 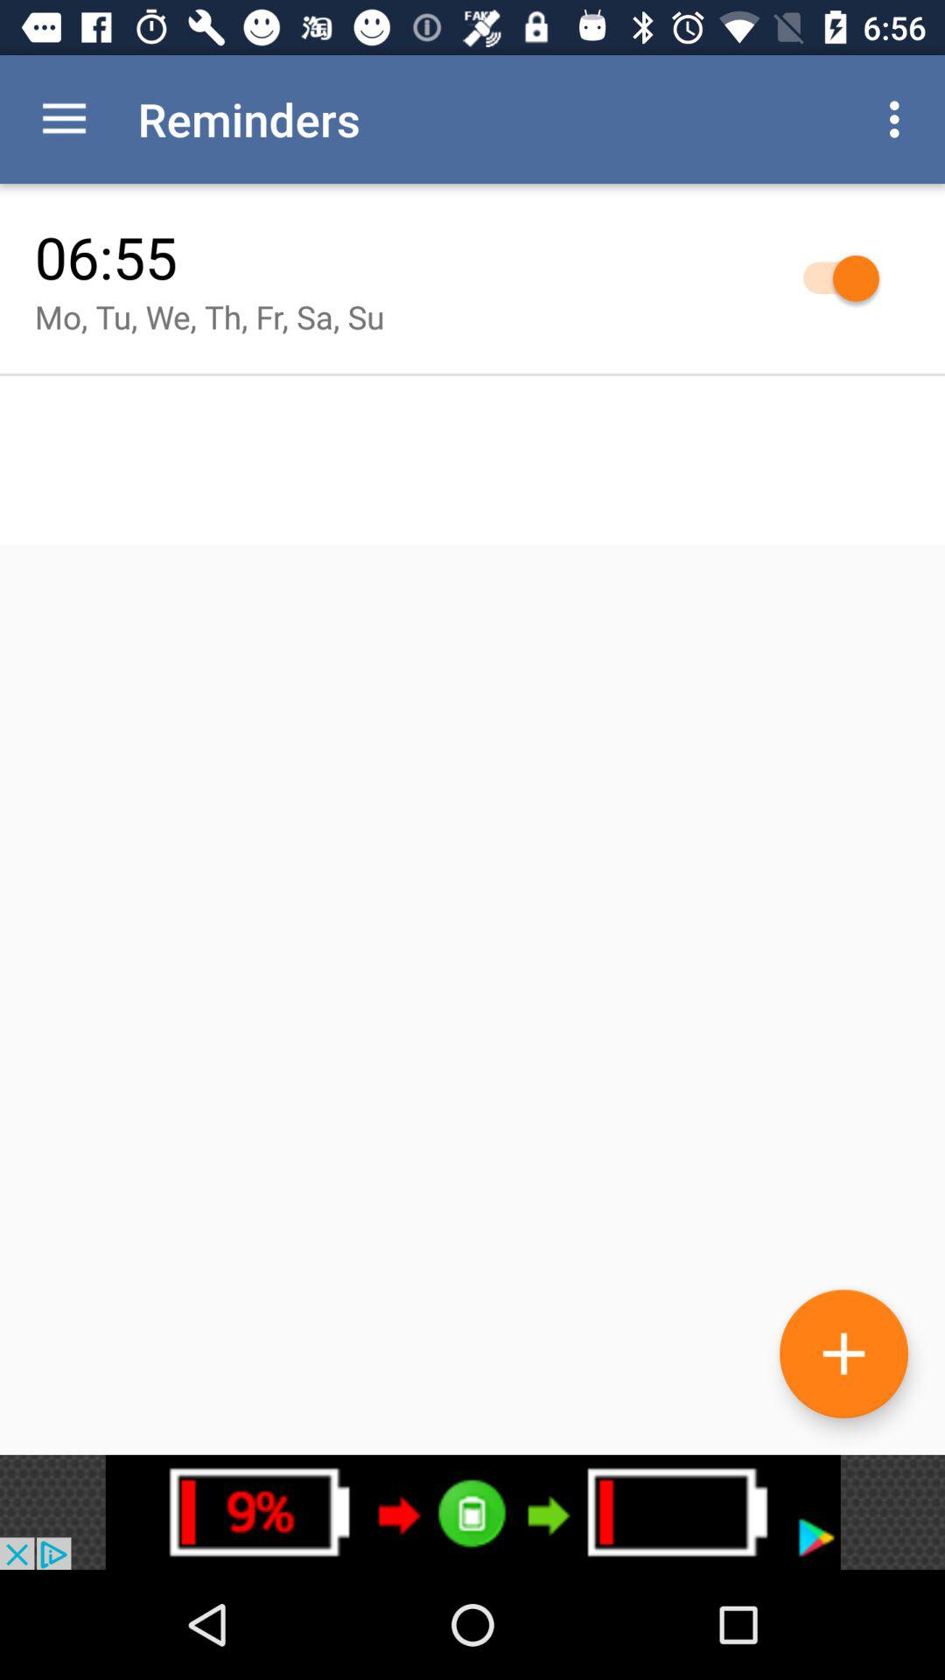 I want to click on go to next box, so click(x=472, y=1512).